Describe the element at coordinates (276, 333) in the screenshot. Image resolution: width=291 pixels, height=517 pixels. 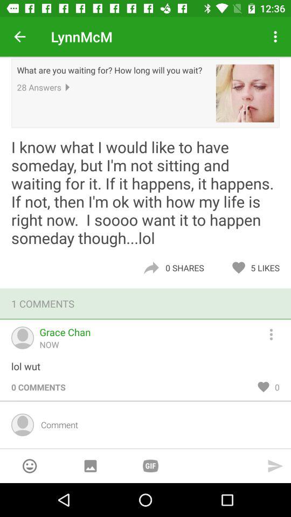
I see `click the icon to the right of grace chan icon` at that location.